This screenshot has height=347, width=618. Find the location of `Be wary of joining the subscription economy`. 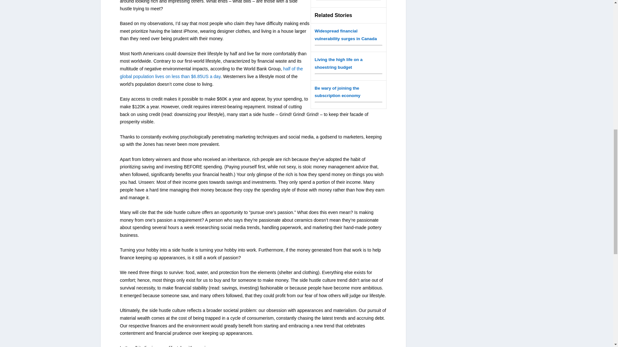

Be wary of joining the subscription economy is located at coordinates (337, 92).